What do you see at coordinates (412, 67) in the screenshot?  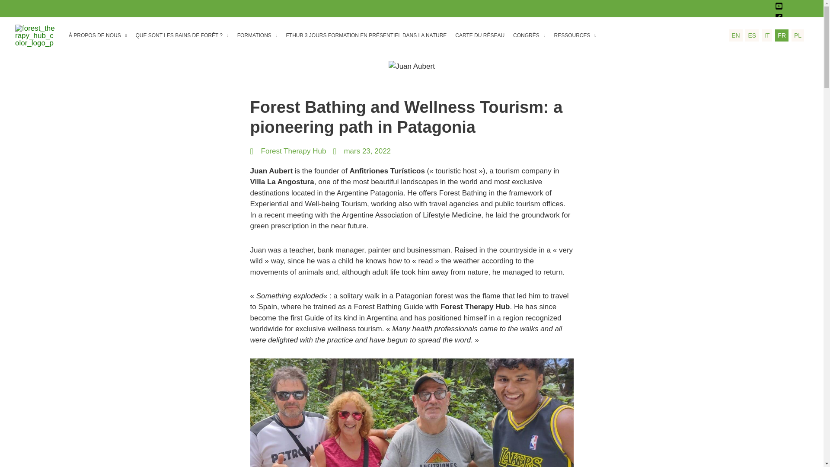 I see `Juan Aubert` at bounding box center [412, 67].